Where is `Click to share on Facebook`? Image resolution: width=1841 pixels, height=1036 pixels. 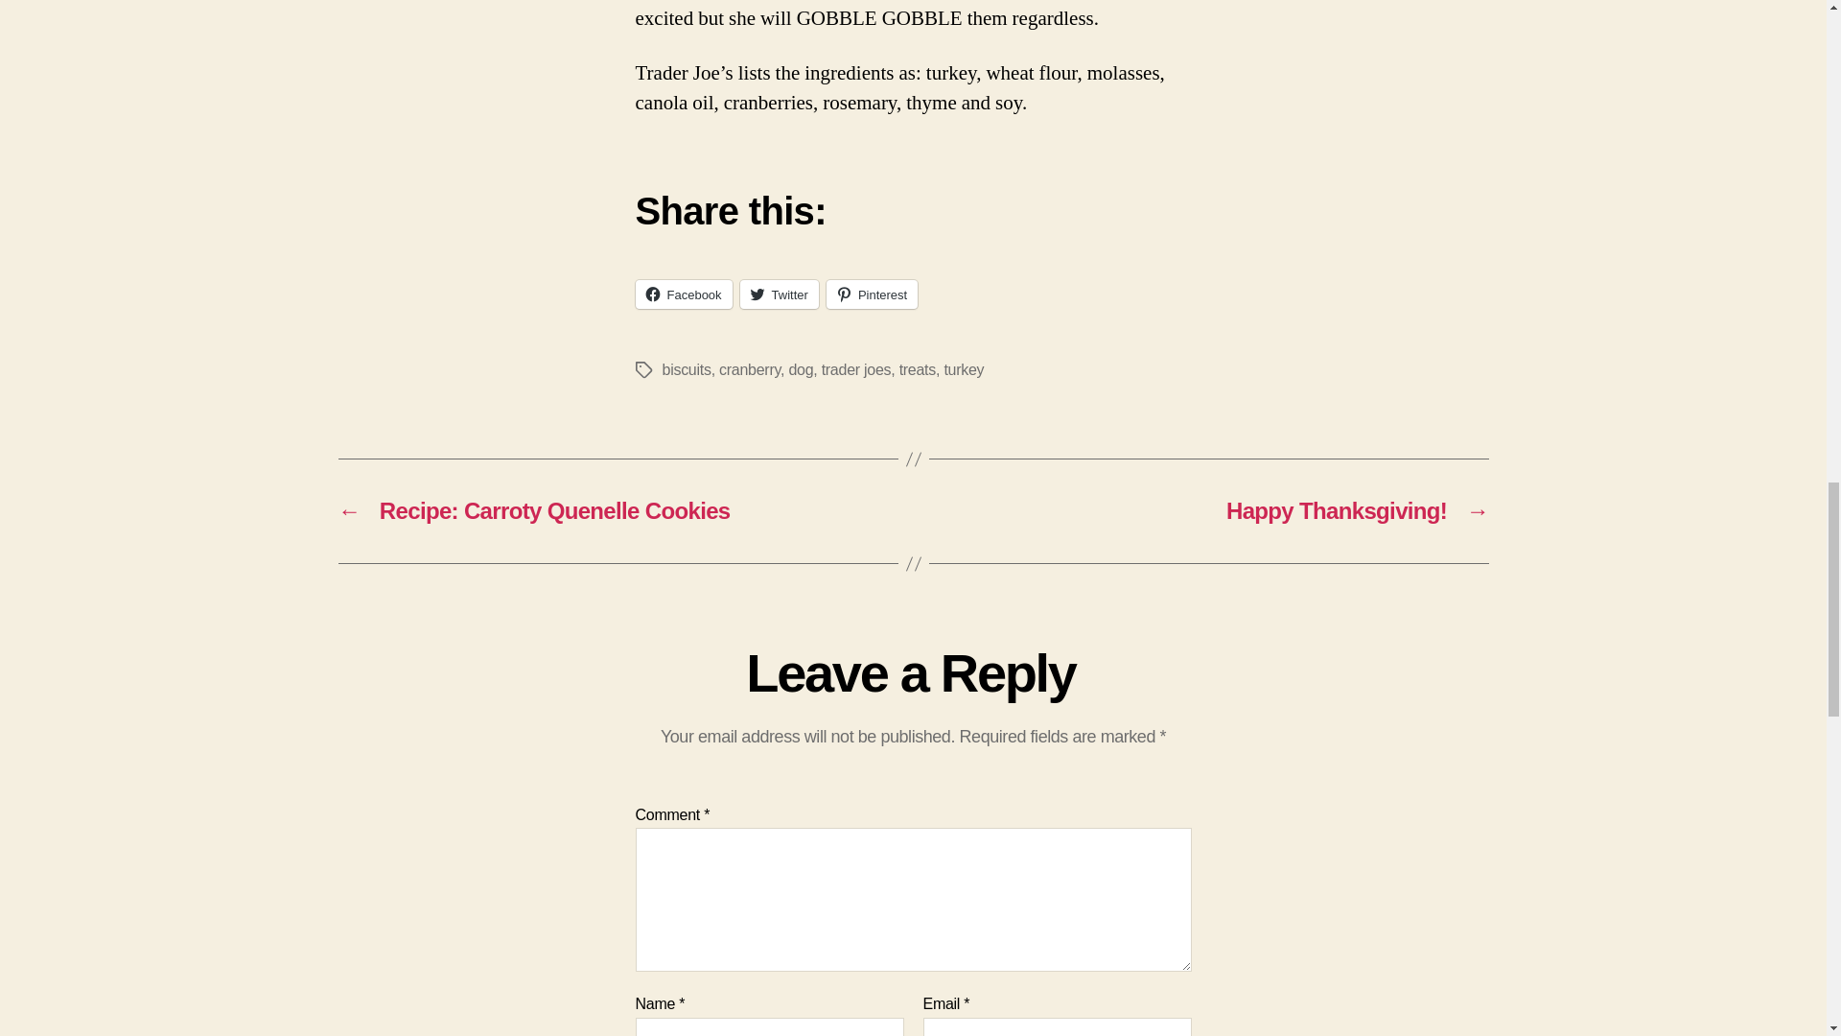
Click to share on Facebook is located at coordinates (683, 294).